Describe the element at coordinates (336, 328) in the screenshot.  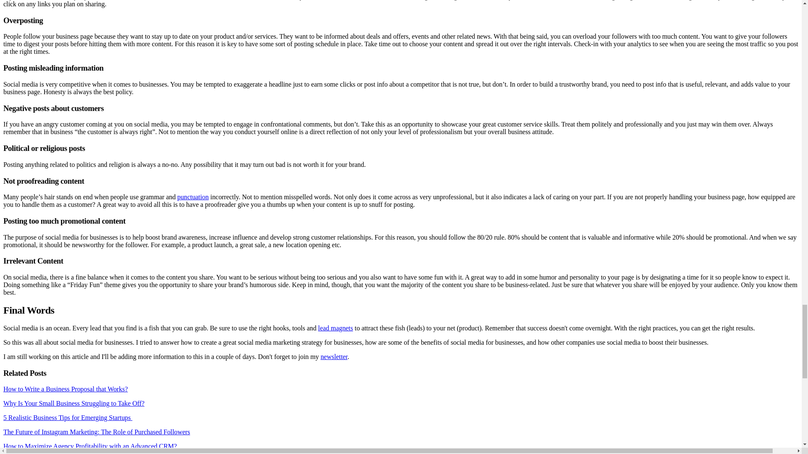
I see `lead magnets` at that location.